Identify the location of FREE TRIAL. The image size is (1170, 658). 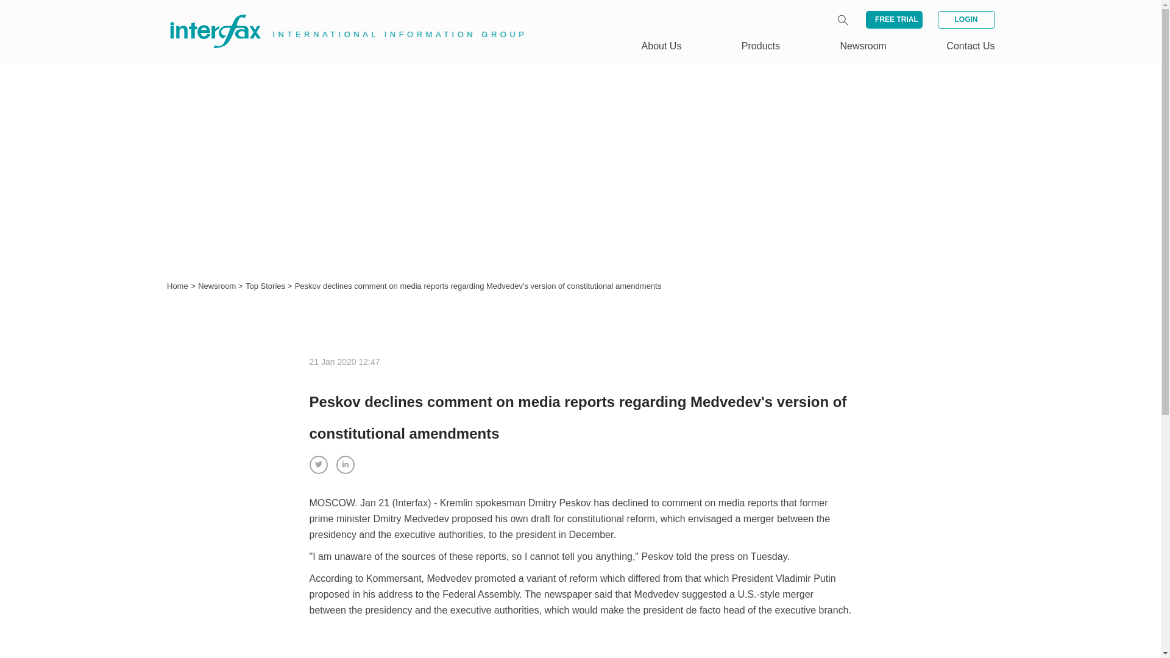
(894, 19).